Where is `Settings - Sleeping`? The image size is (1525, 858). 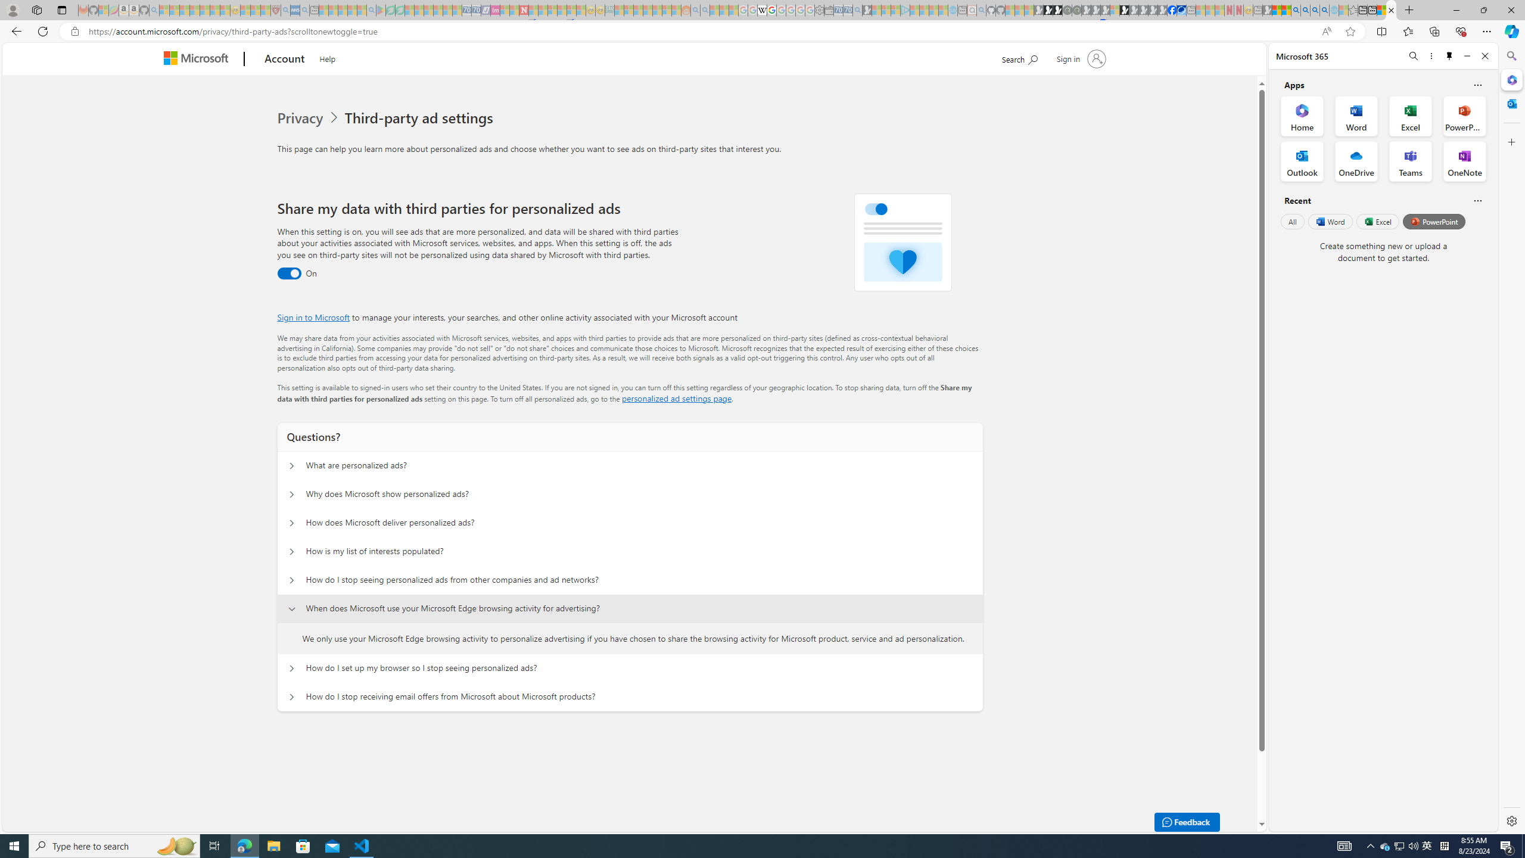
Settings - Sleeping is located at coordinates (820, 10).